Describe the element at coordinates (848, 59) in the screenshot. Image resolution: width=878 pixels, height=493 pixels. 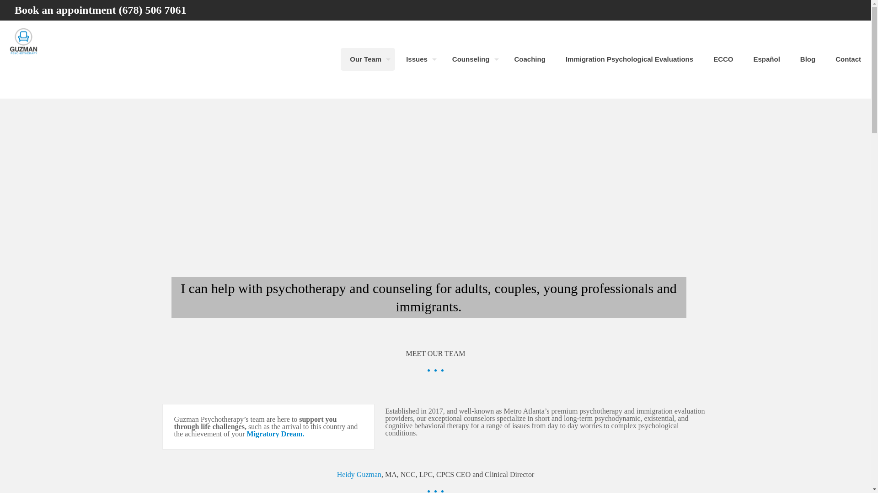
I see `Contact` at that location.